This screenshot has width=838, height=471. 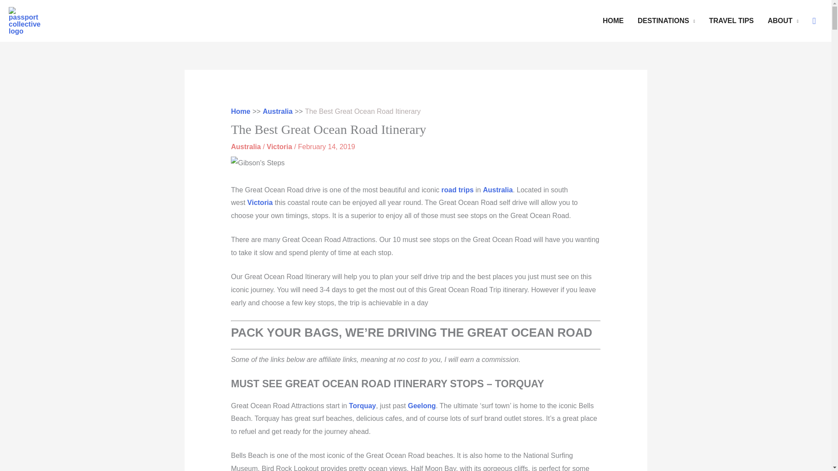 What do you see at coordinates (732, 21) in the screenshot?
I see `TRAVEL TIPS` at bounding box center [732, 21].